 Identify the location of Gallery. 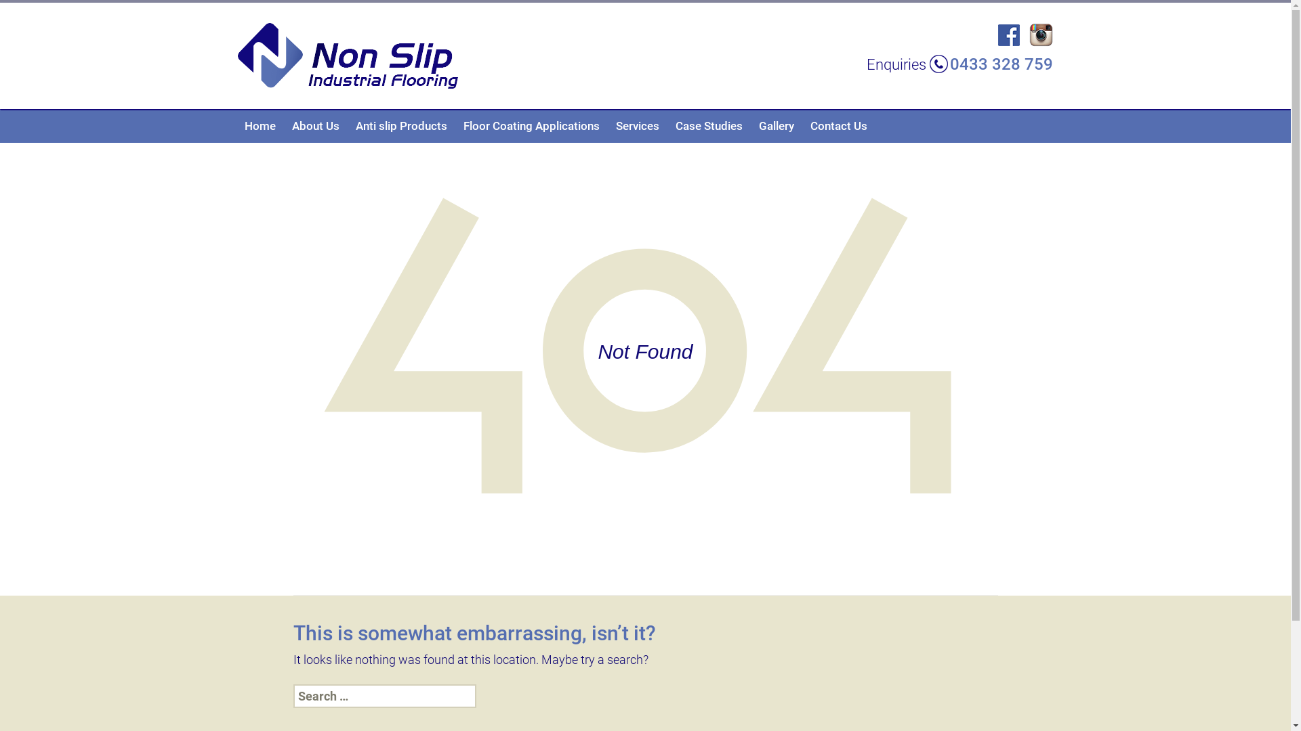
(777, 126).